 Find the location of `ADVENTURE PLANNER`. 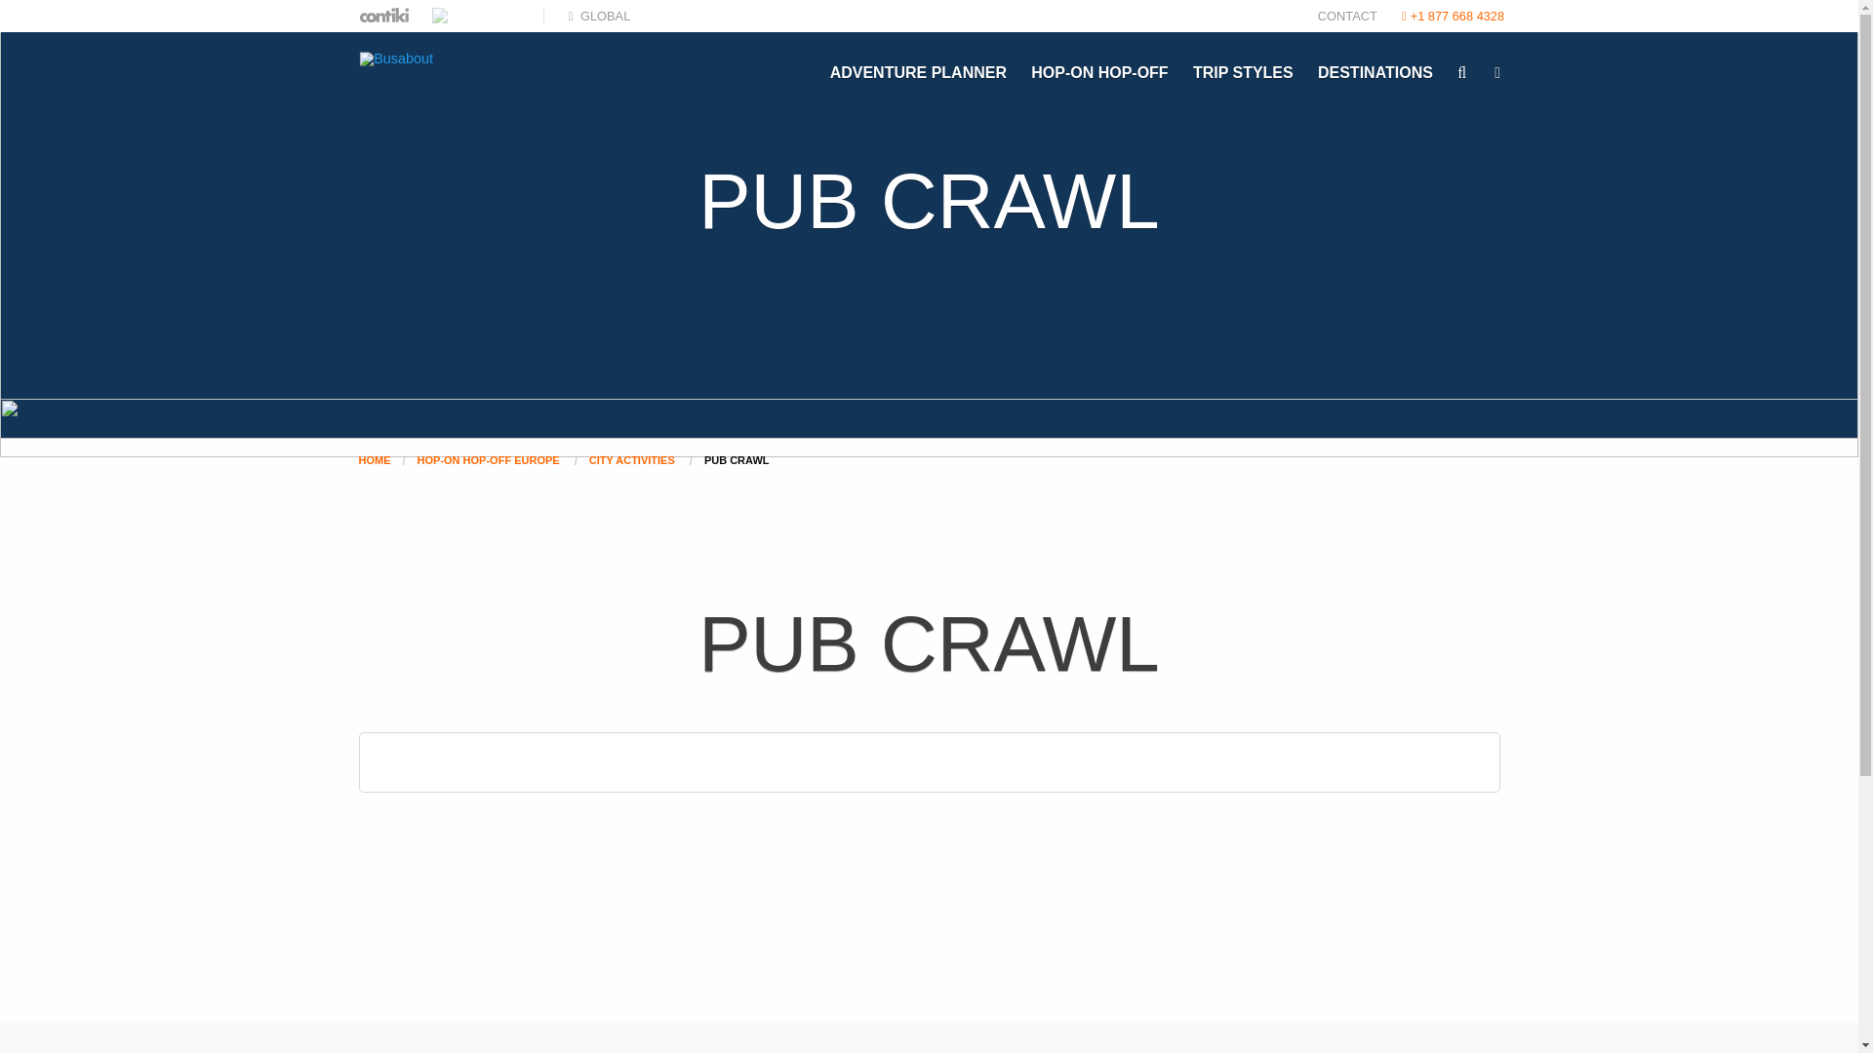

ADVENTURE PLANNER is located at coordinates (918, 72).